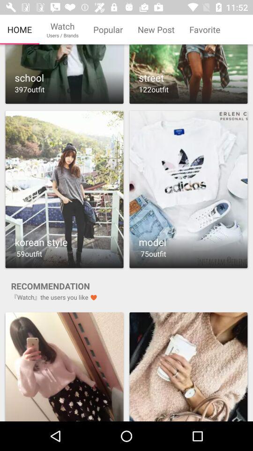  Describe the element at coordinates (188, 366) in the screenshot. I see `the selected image` at that location.